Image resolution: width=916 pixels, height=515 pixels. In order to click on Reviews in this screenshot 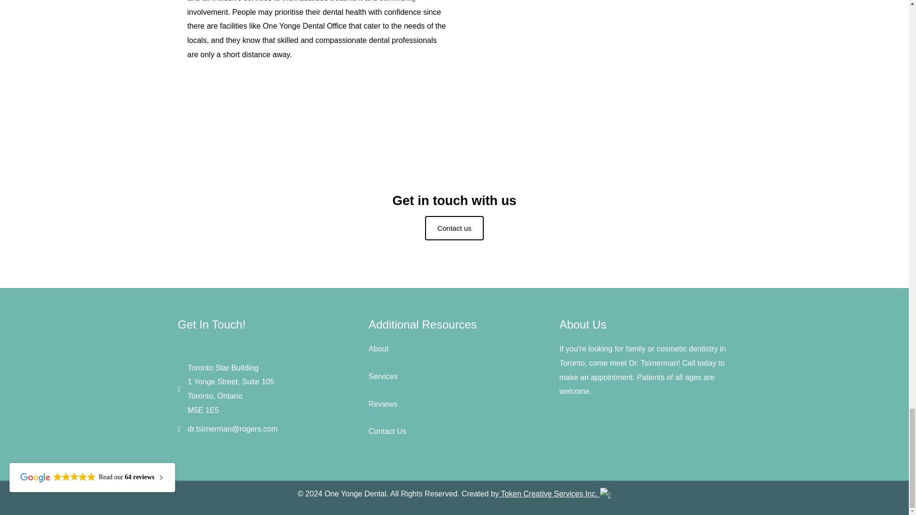, I will do `click(382, 403)`.